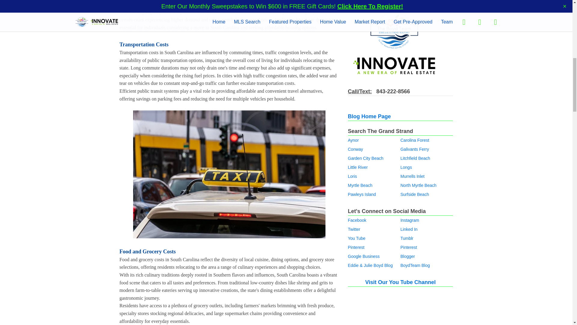  What do you see at coordinates (360, 185) in the screenshot?
I see `Myrtle Beach` at bounding box center [360, 185].